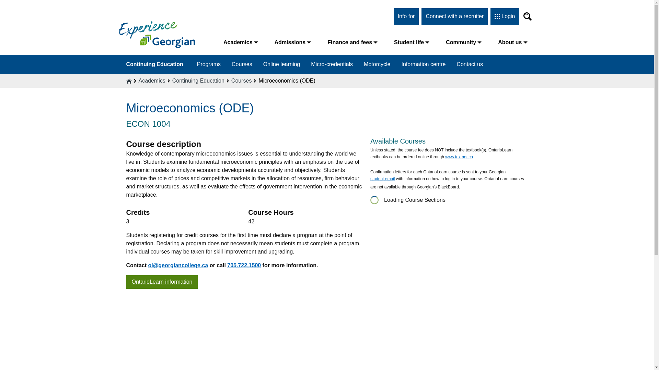  What do you see at coordinates (406, 16) in the screenshot?
I see `Info for` at bounding box center [406, 16].